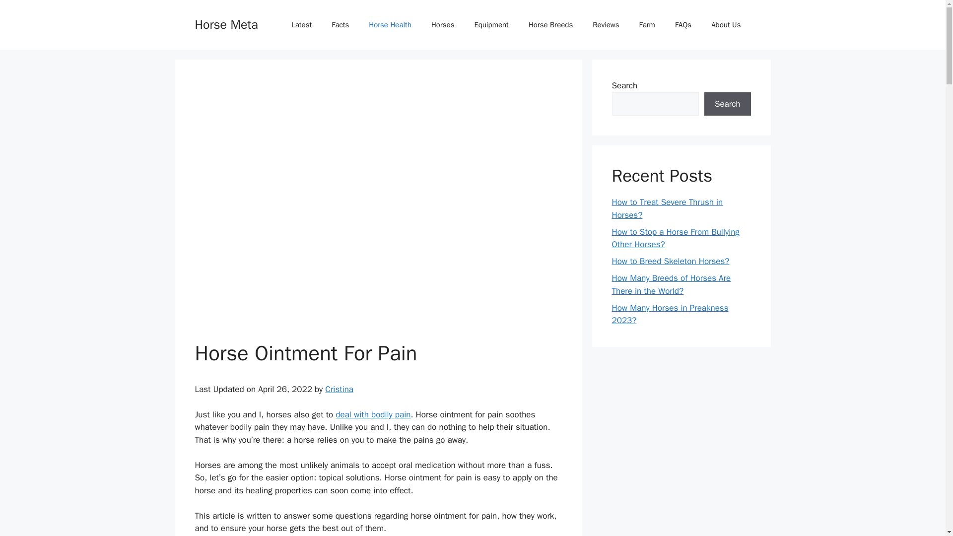 Image resolution: width=953 pixels, height=536 pixels. I want to click on About Us, so click(726, 25).